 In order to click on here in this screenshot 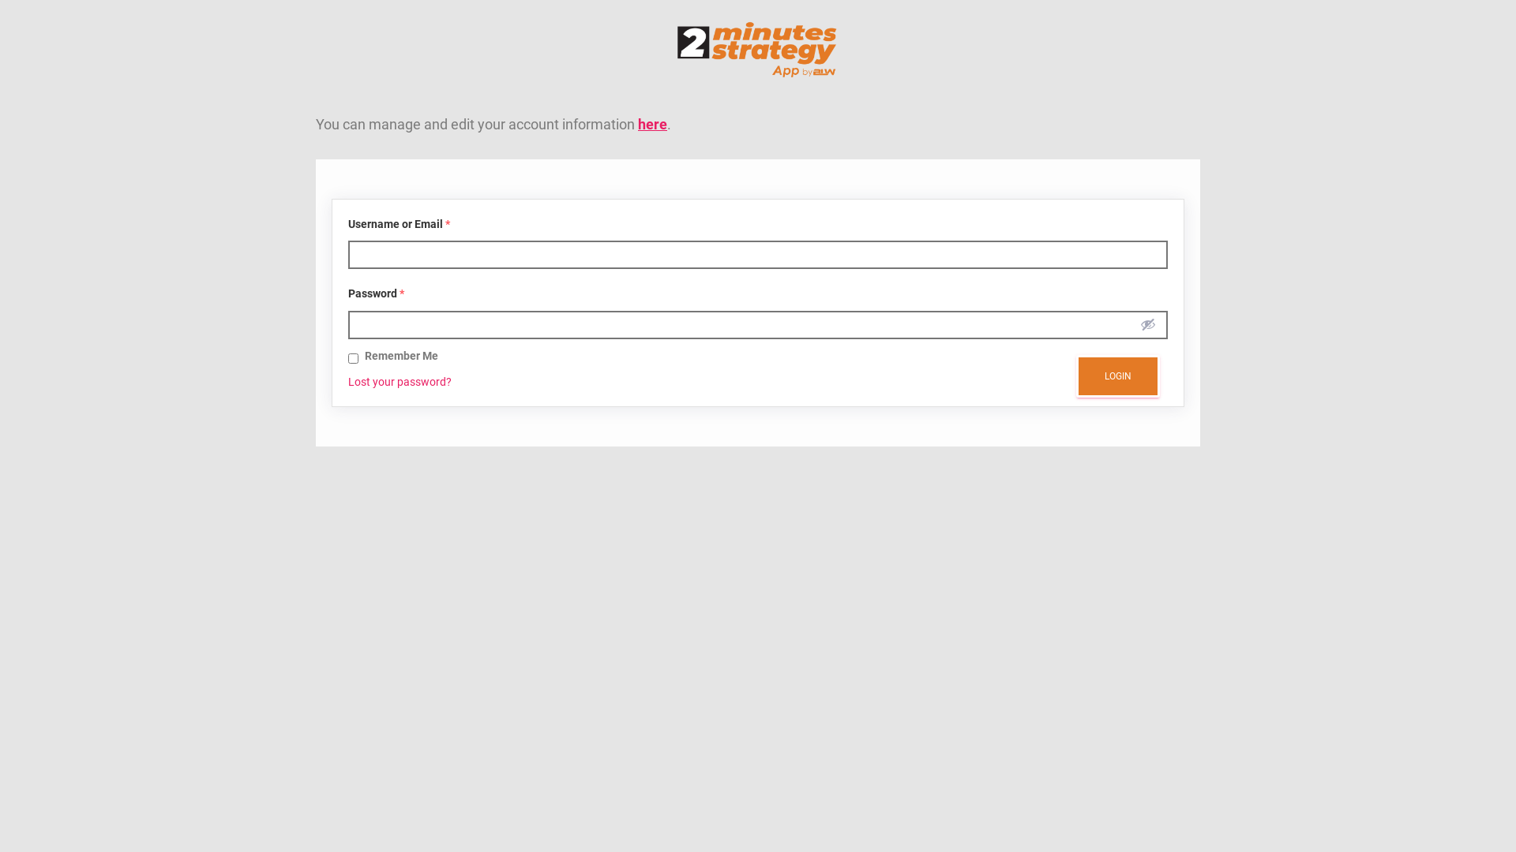, I will do `click(652, 123)`.